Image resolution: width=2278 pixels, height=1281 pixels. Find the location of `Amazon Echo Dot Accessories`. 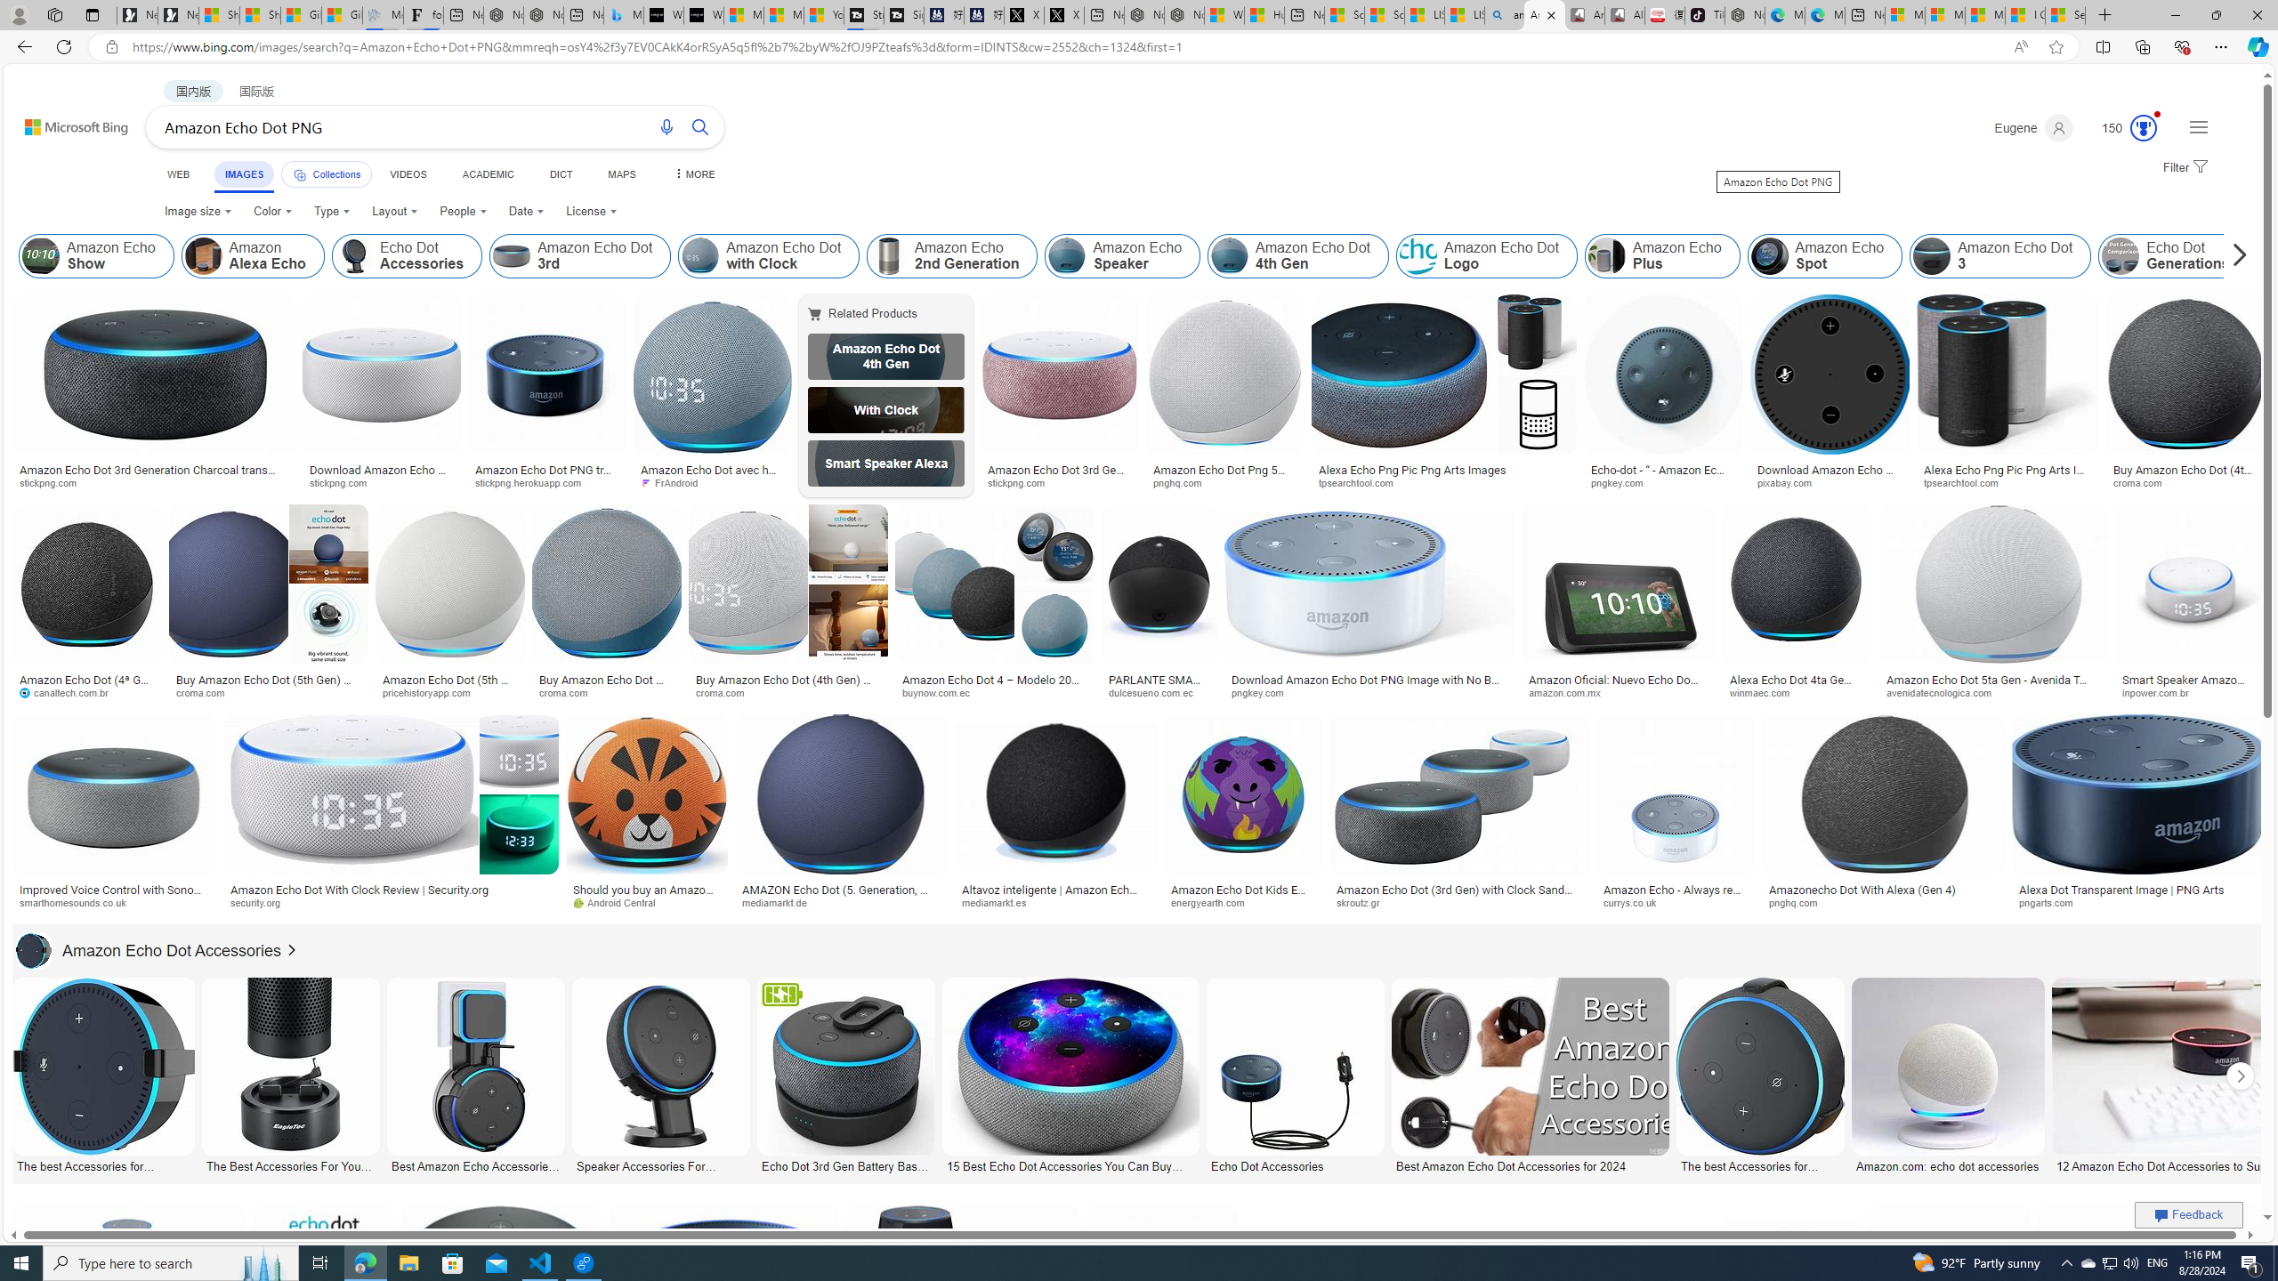

Amazon Echo Dot Accessories is located at coordinates (34, 950).